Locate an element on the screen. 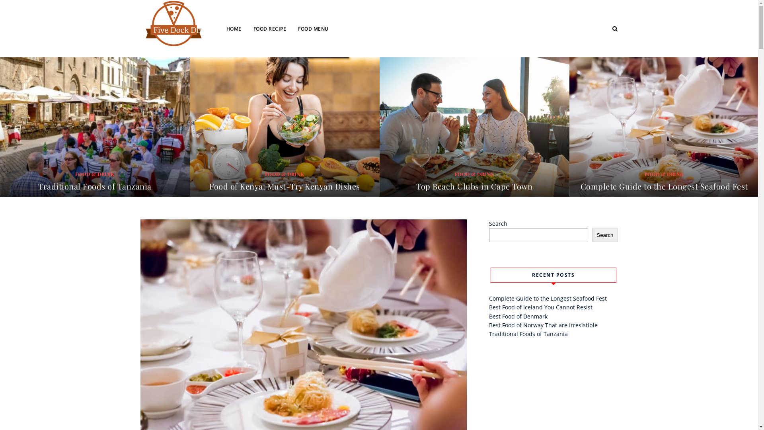 This screenshot has width=764, height=430. Top Beach Clubs in Cape Town is located at coordinates (664, 186).